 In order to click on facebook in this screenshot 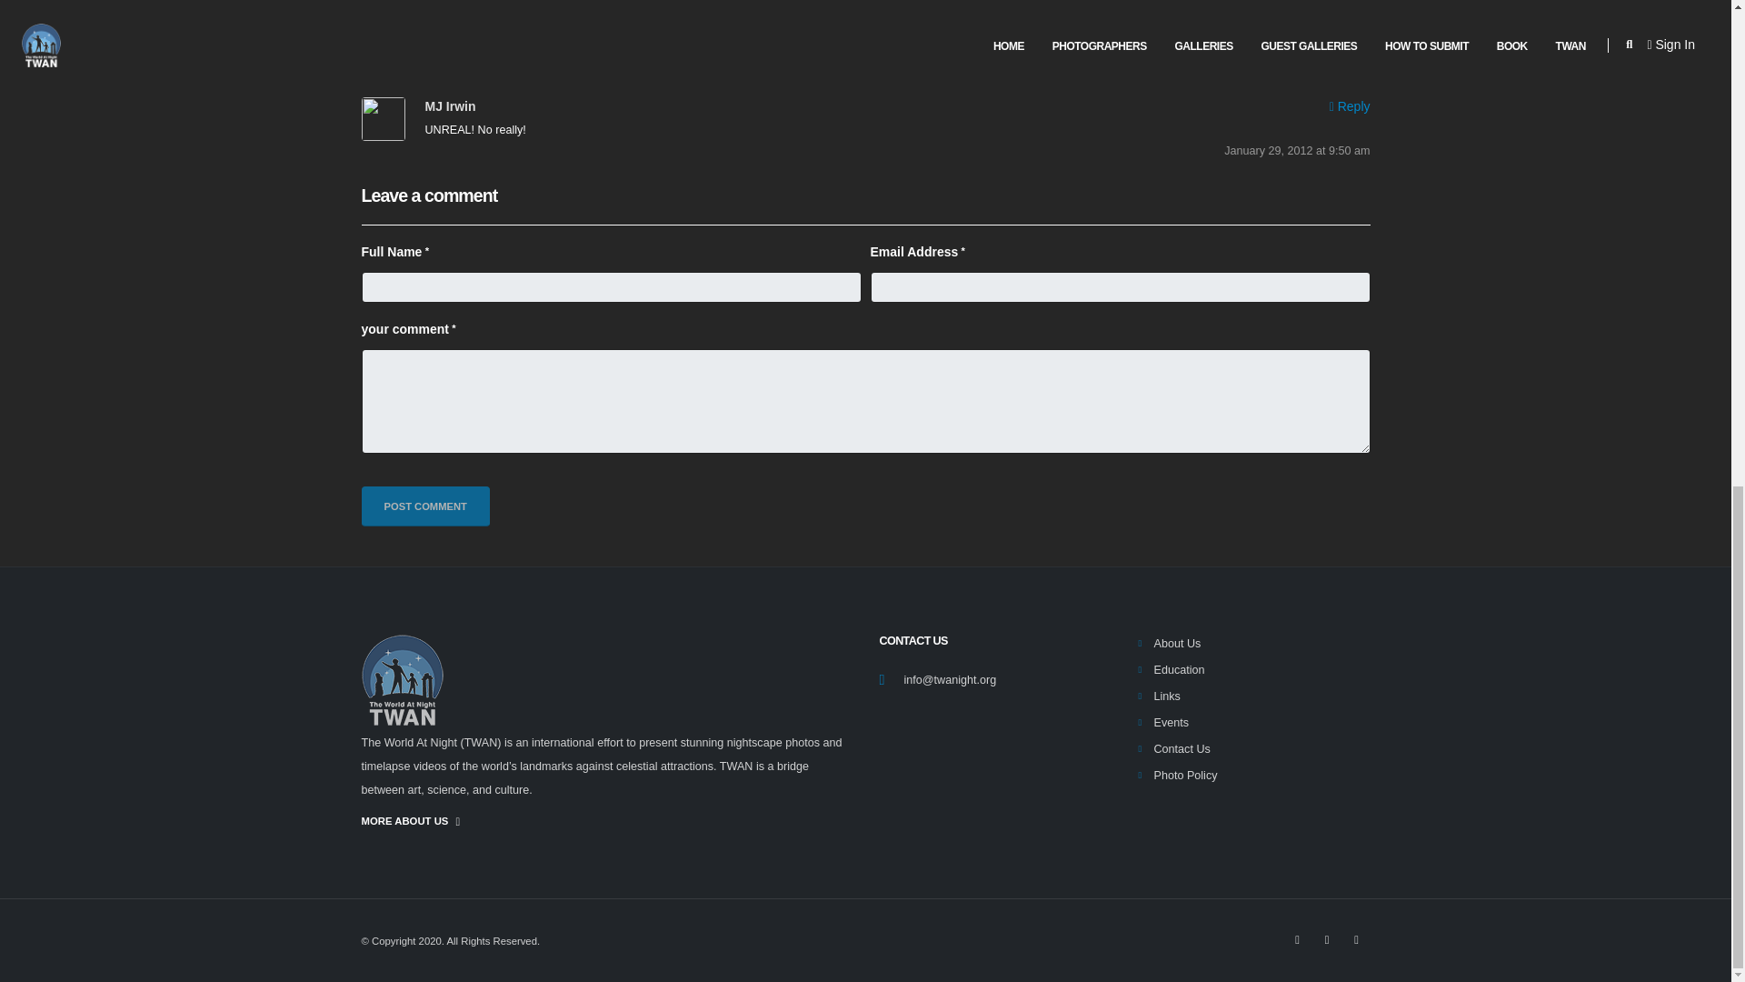, I will do `click(1356, 939)`.